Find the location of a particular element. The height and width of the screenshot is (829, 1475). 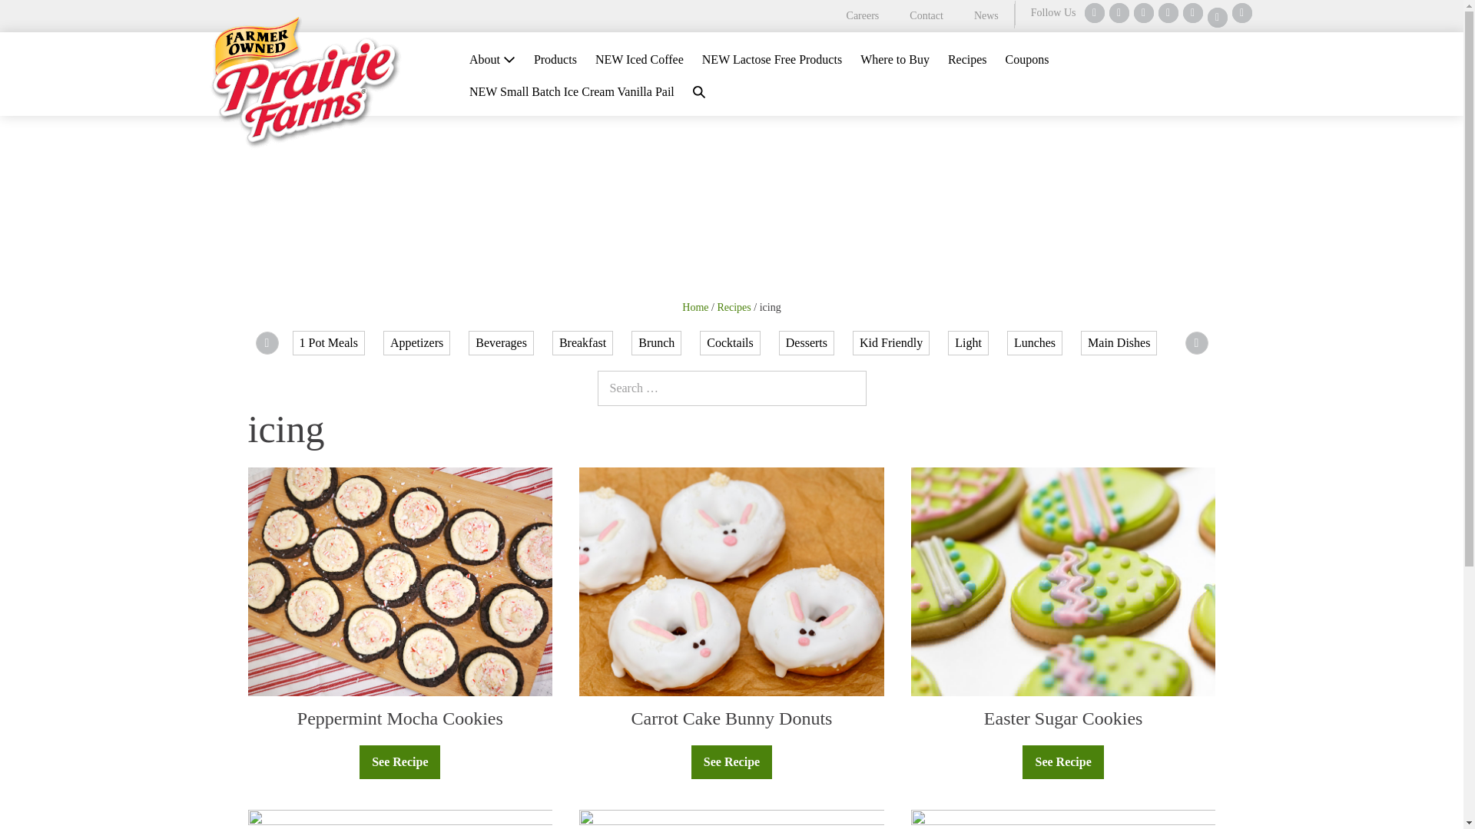

Products is located at coordinates (555, 60).